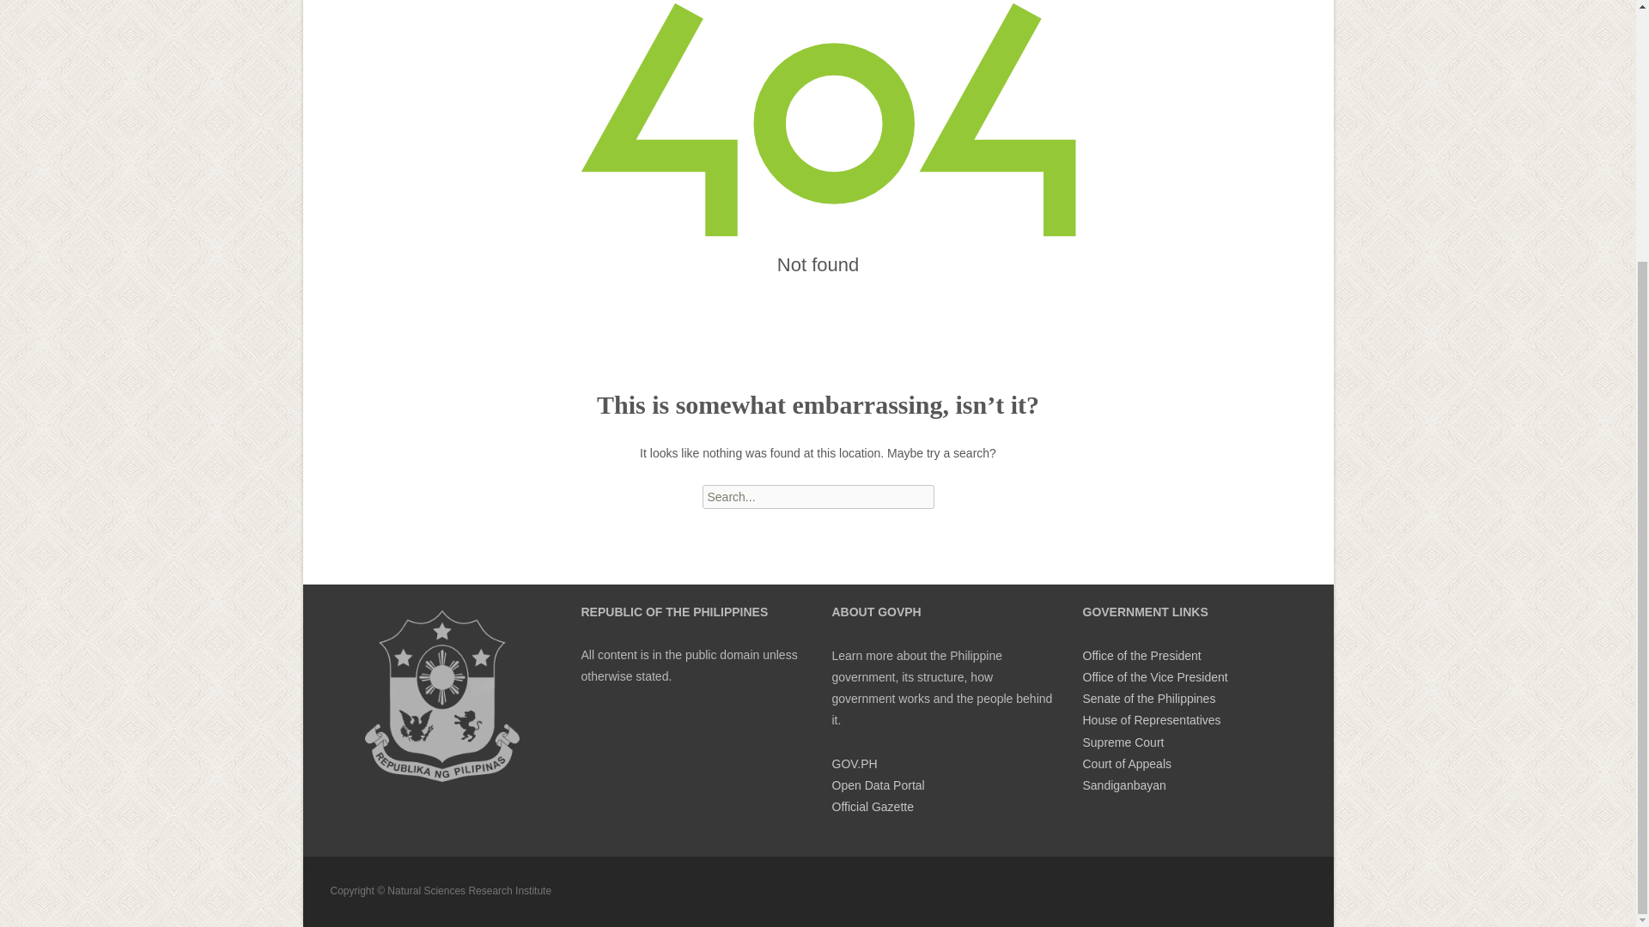 The width and height of the screenshot is (1649, 927). What do you see at coordinates (1123, 742) in the screenshot?
I see `Supreme Court` at bounding box center [1123, 742].